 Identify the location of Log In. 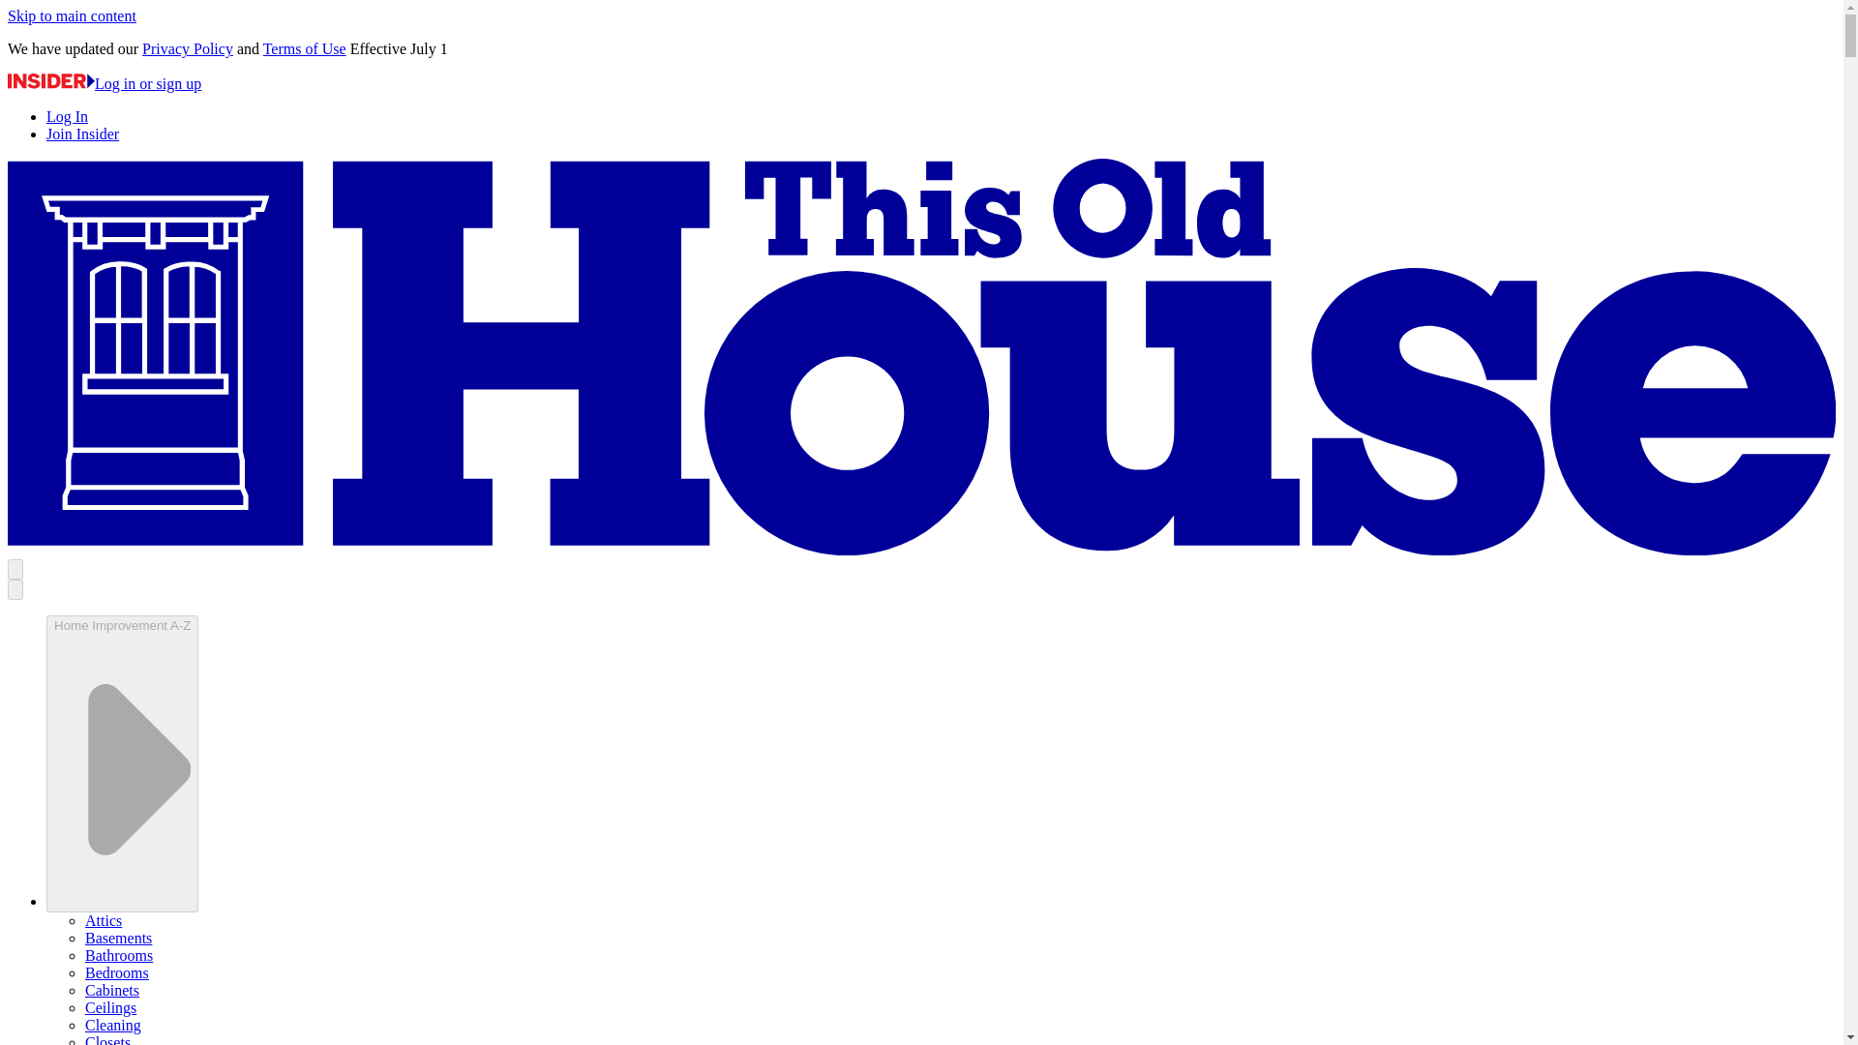
(67, 116).